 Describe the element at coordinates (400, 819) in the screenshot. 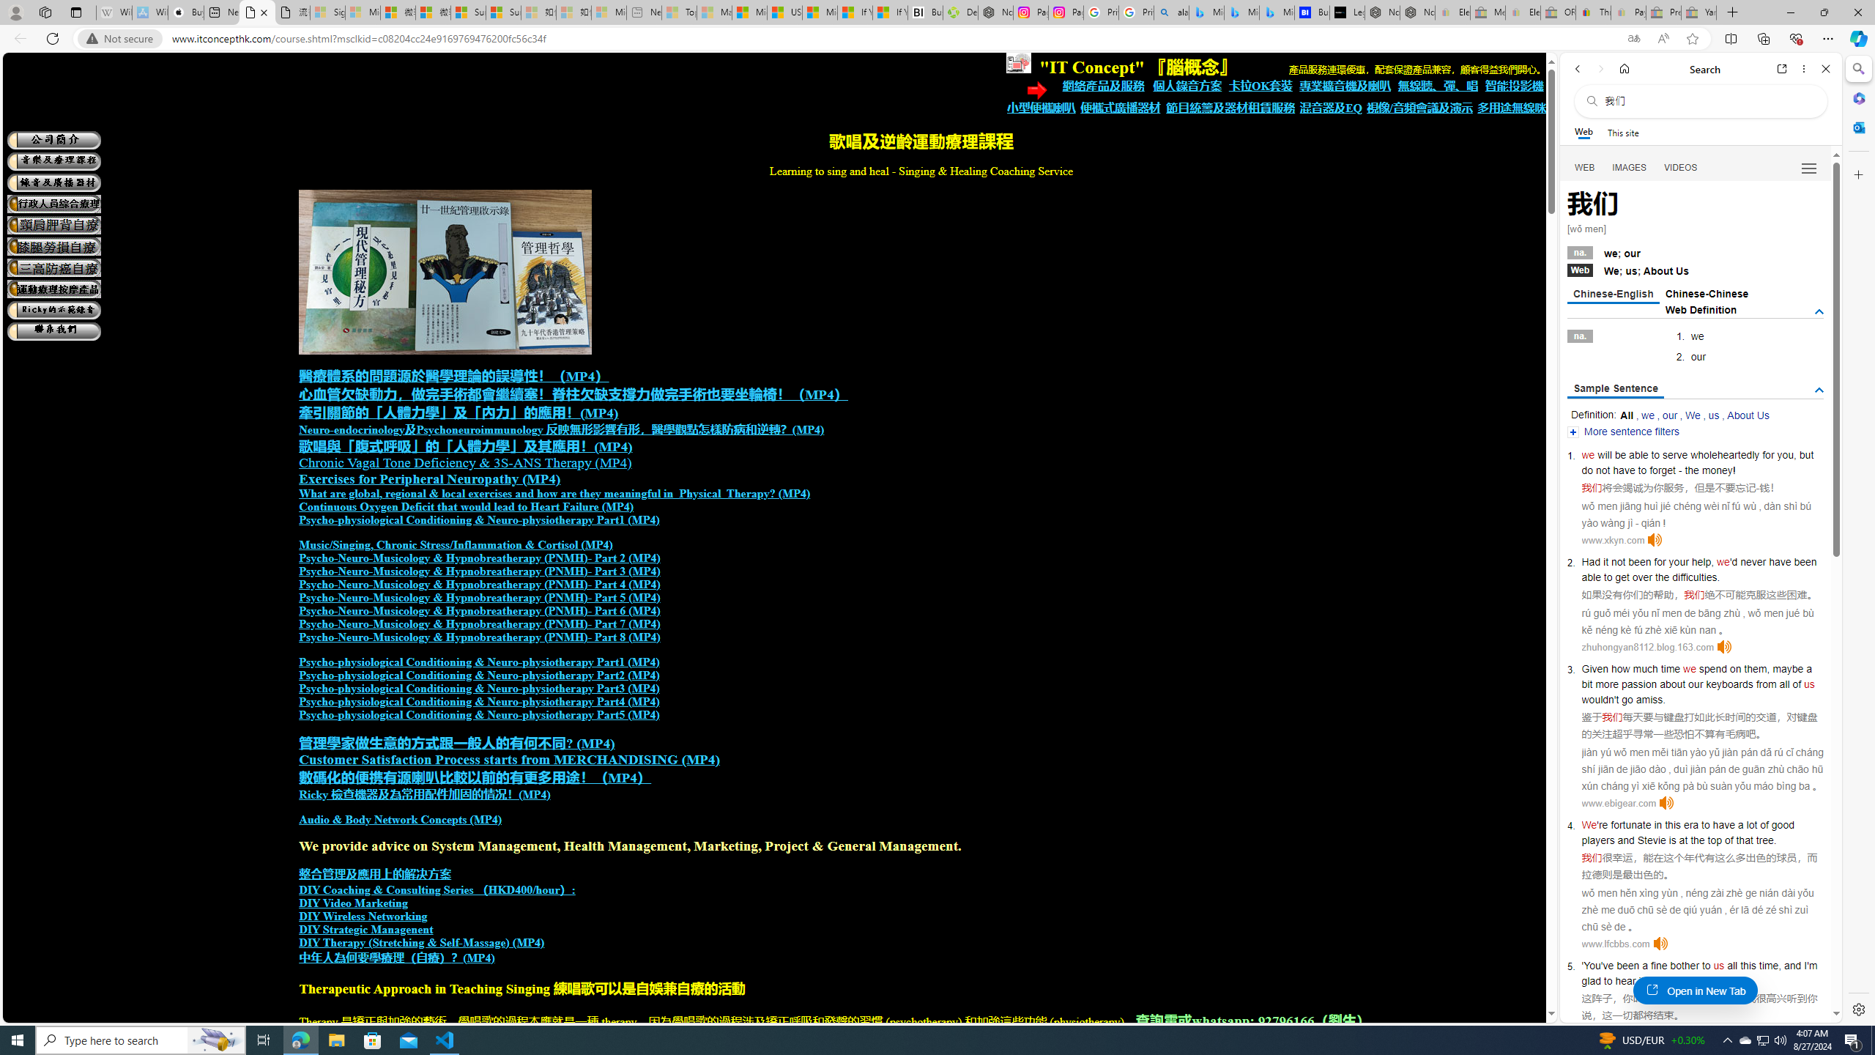

I see `Audio & Body Network Concepts (MP4)` at that location.